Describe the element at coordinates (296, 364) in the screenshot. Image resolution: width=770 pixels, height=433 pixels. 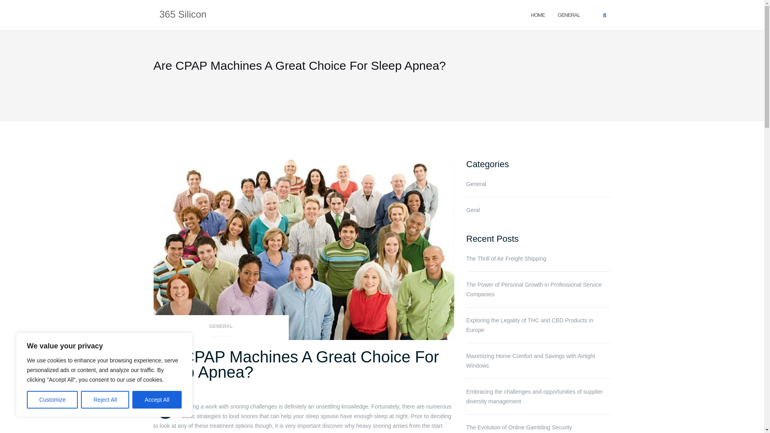
I see `Are CPAP Machines A Great Choice For Sleep Apnea?` at that location.